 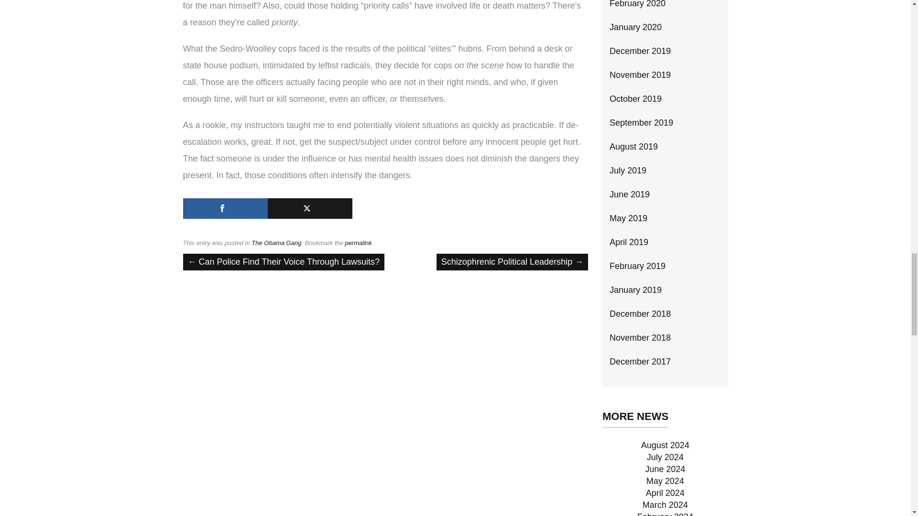 What do you see at coordinates (358, 243) in the screenshot?
I see `permalink` at bounding box center [358, 243].